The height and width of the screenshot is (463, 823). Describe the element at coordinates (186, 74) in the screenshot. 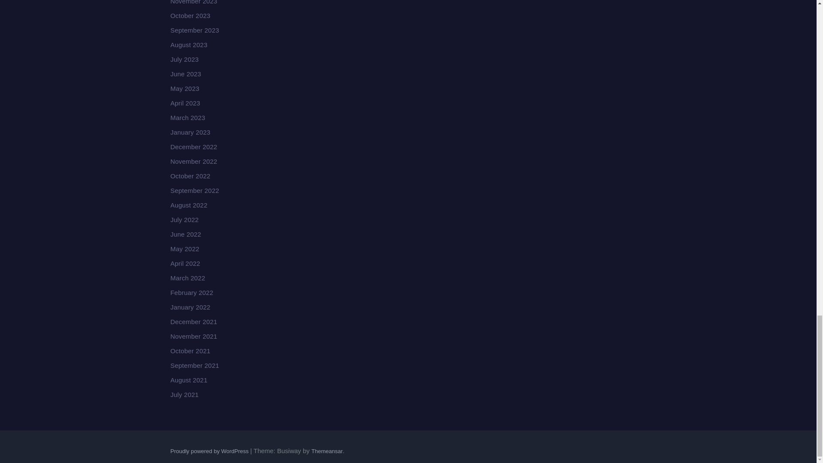

I see `June 2023` at that location.